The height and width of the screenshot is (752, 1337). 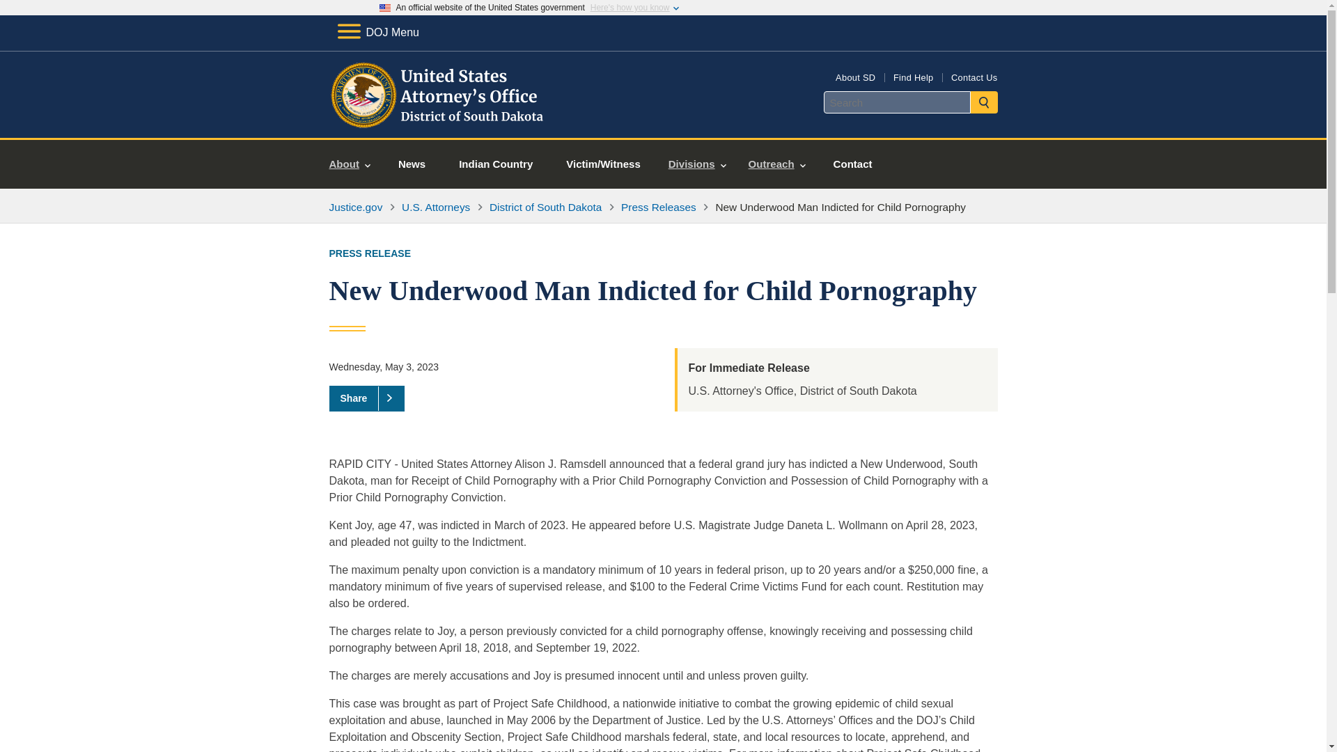 I want to click on U.S. Attorneys, so click(x=436, y=207).